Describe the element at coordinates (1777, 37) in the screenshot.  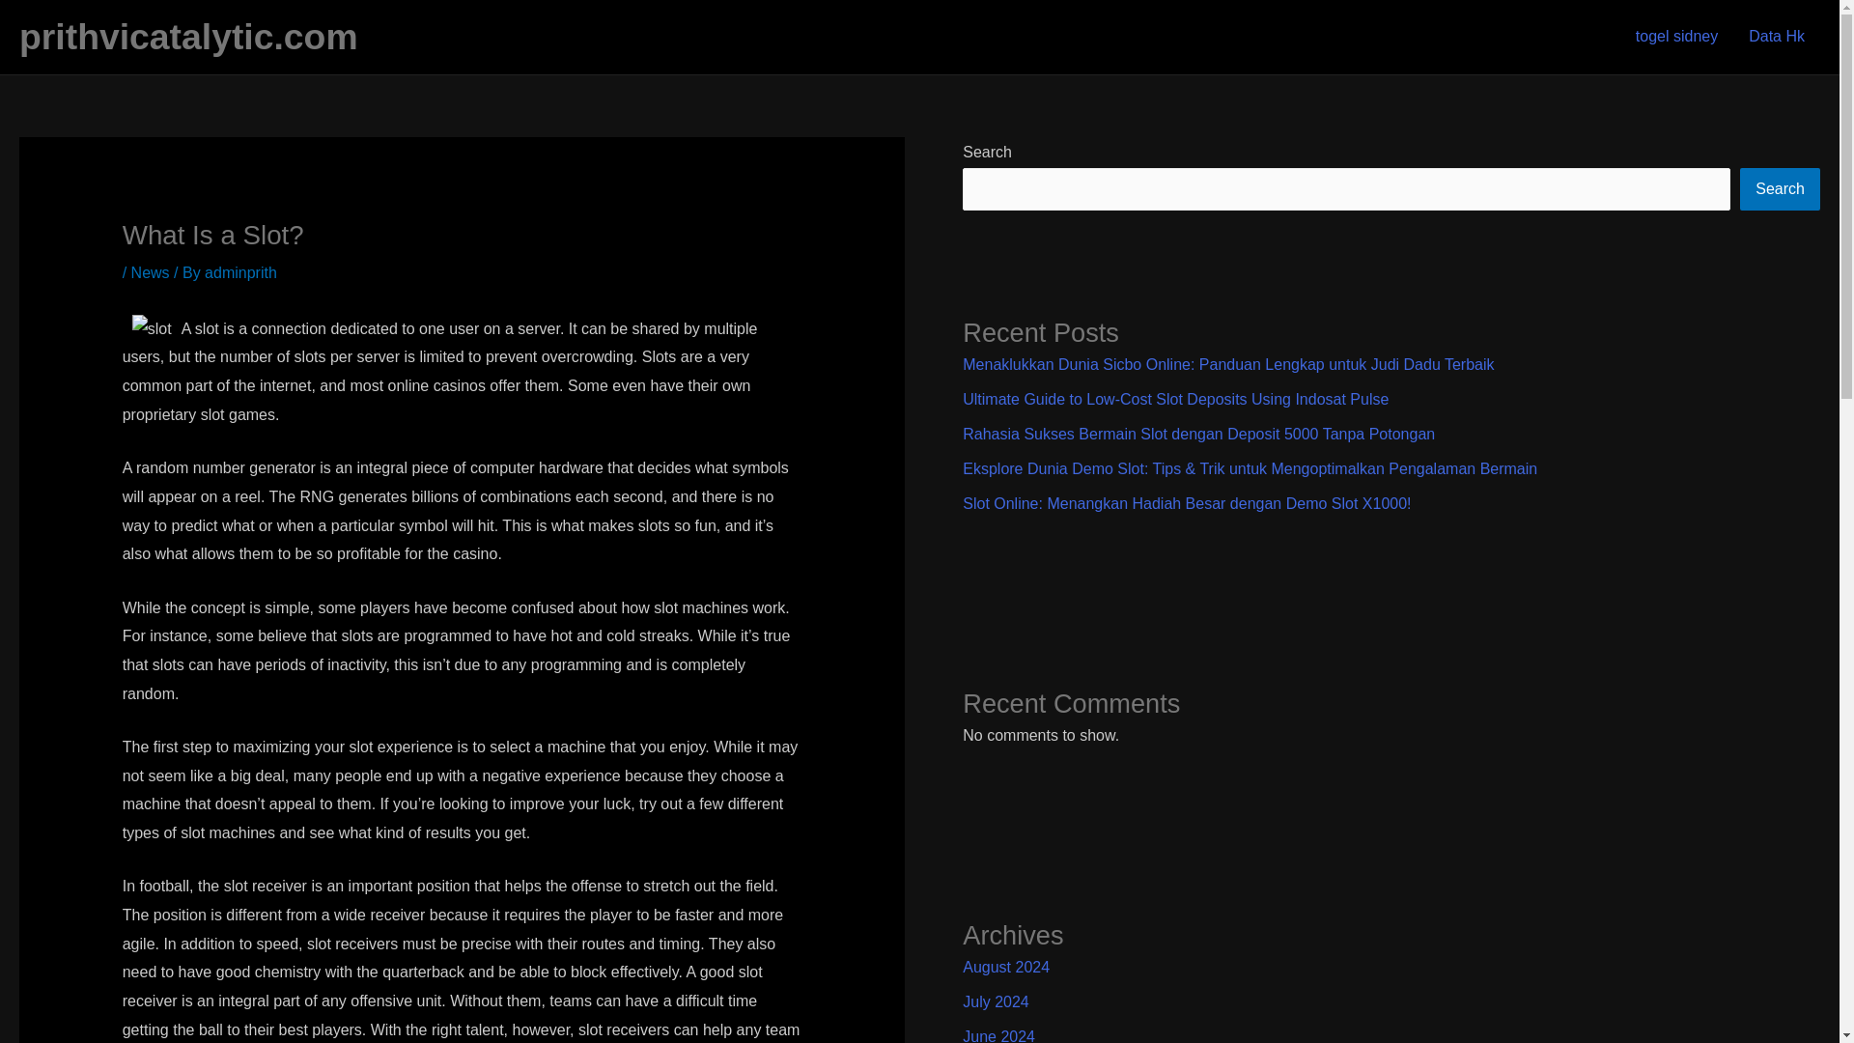
I see `Data Hk` at that location.